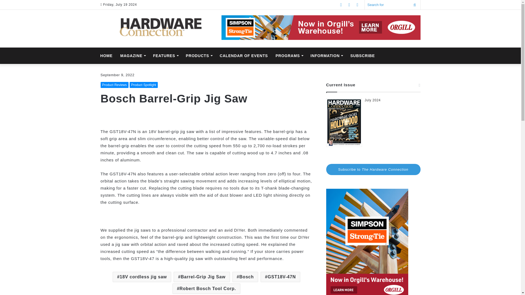 The width and height of the screenshot is (525, 295). Describe the element at coordinates (289, 56) in the screenshot. I see `PROGRAMS` at that location.